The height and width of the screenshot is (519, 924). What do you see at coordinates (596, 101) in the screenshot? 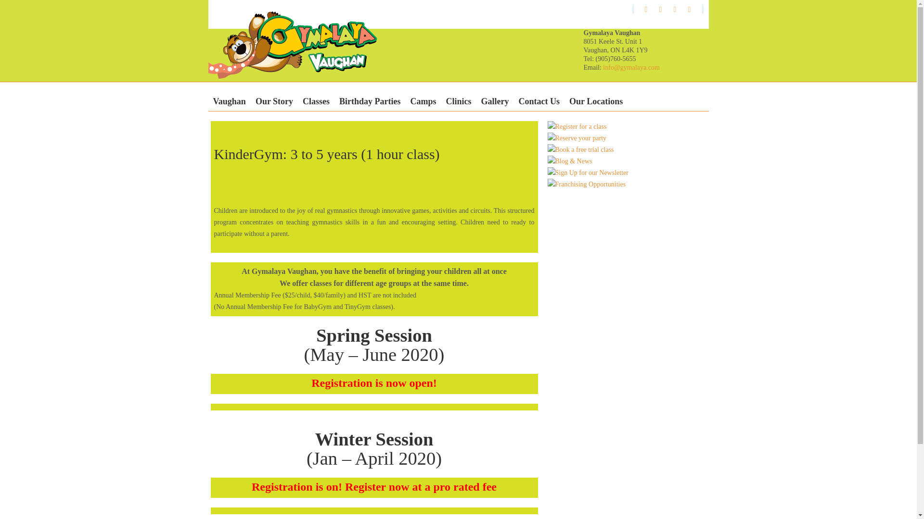
I see `Our Locations` at bounding box center [596, 101].